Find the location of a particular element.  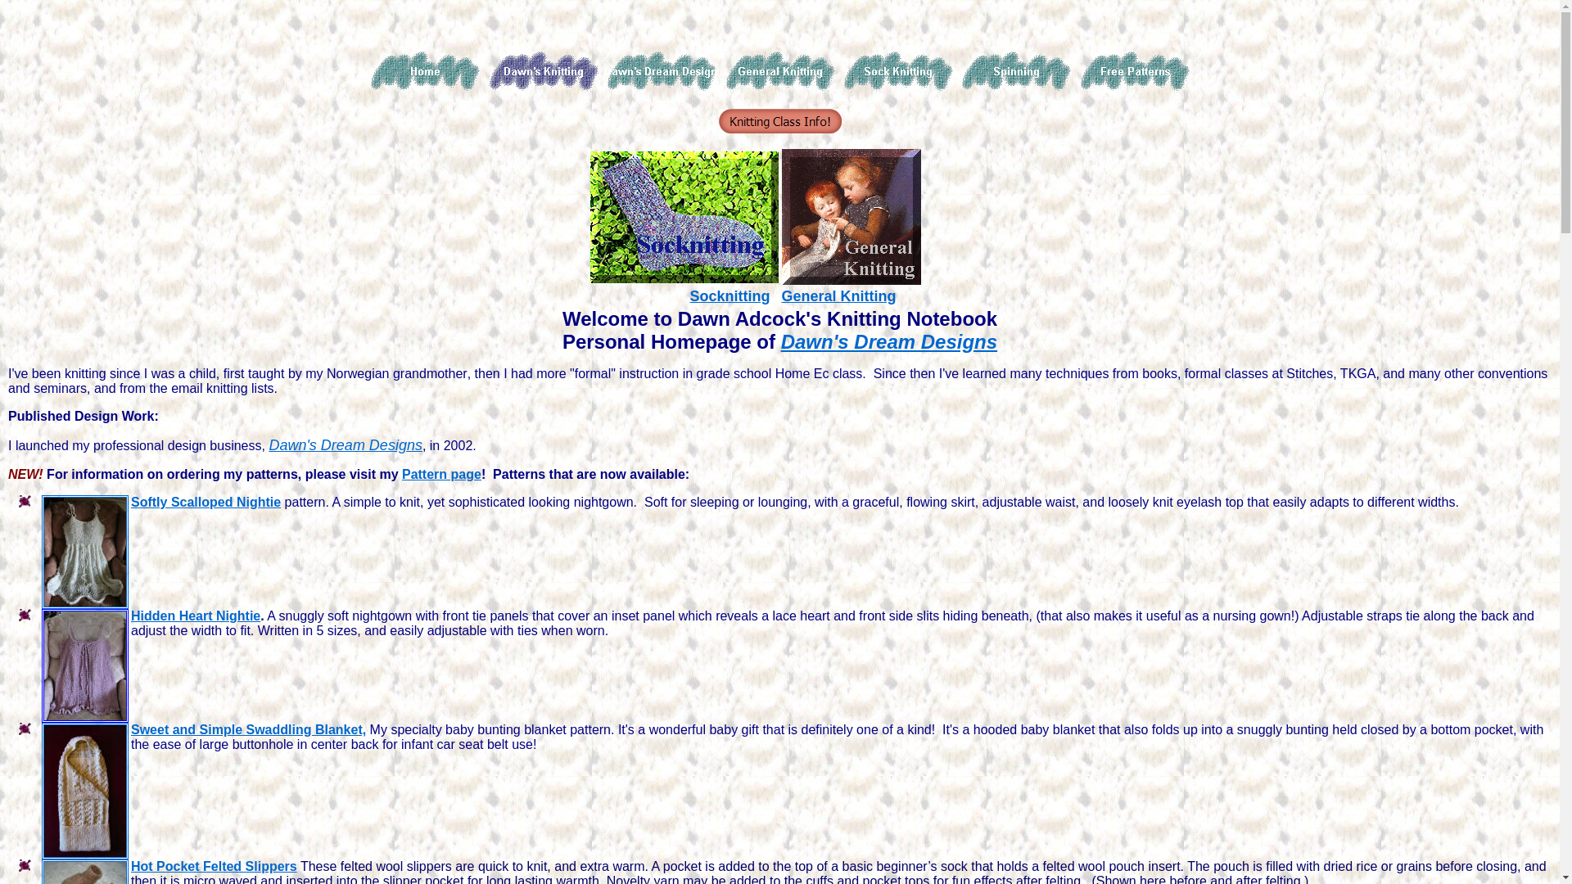

Hidden Heart Nightie is located at coordinates (196, 616).